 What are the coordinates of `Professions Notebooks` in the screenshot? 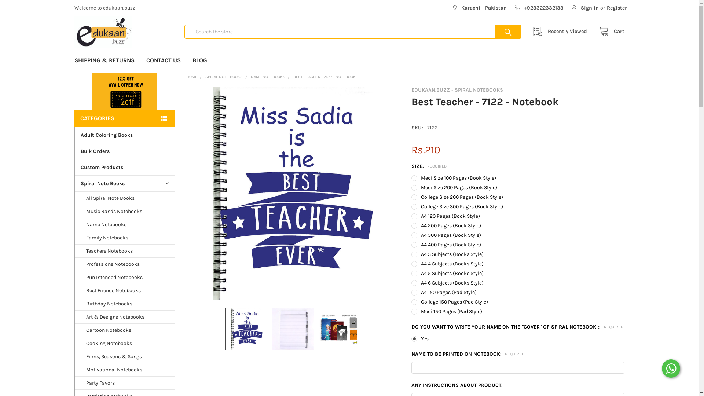 It's located at (125, 264).